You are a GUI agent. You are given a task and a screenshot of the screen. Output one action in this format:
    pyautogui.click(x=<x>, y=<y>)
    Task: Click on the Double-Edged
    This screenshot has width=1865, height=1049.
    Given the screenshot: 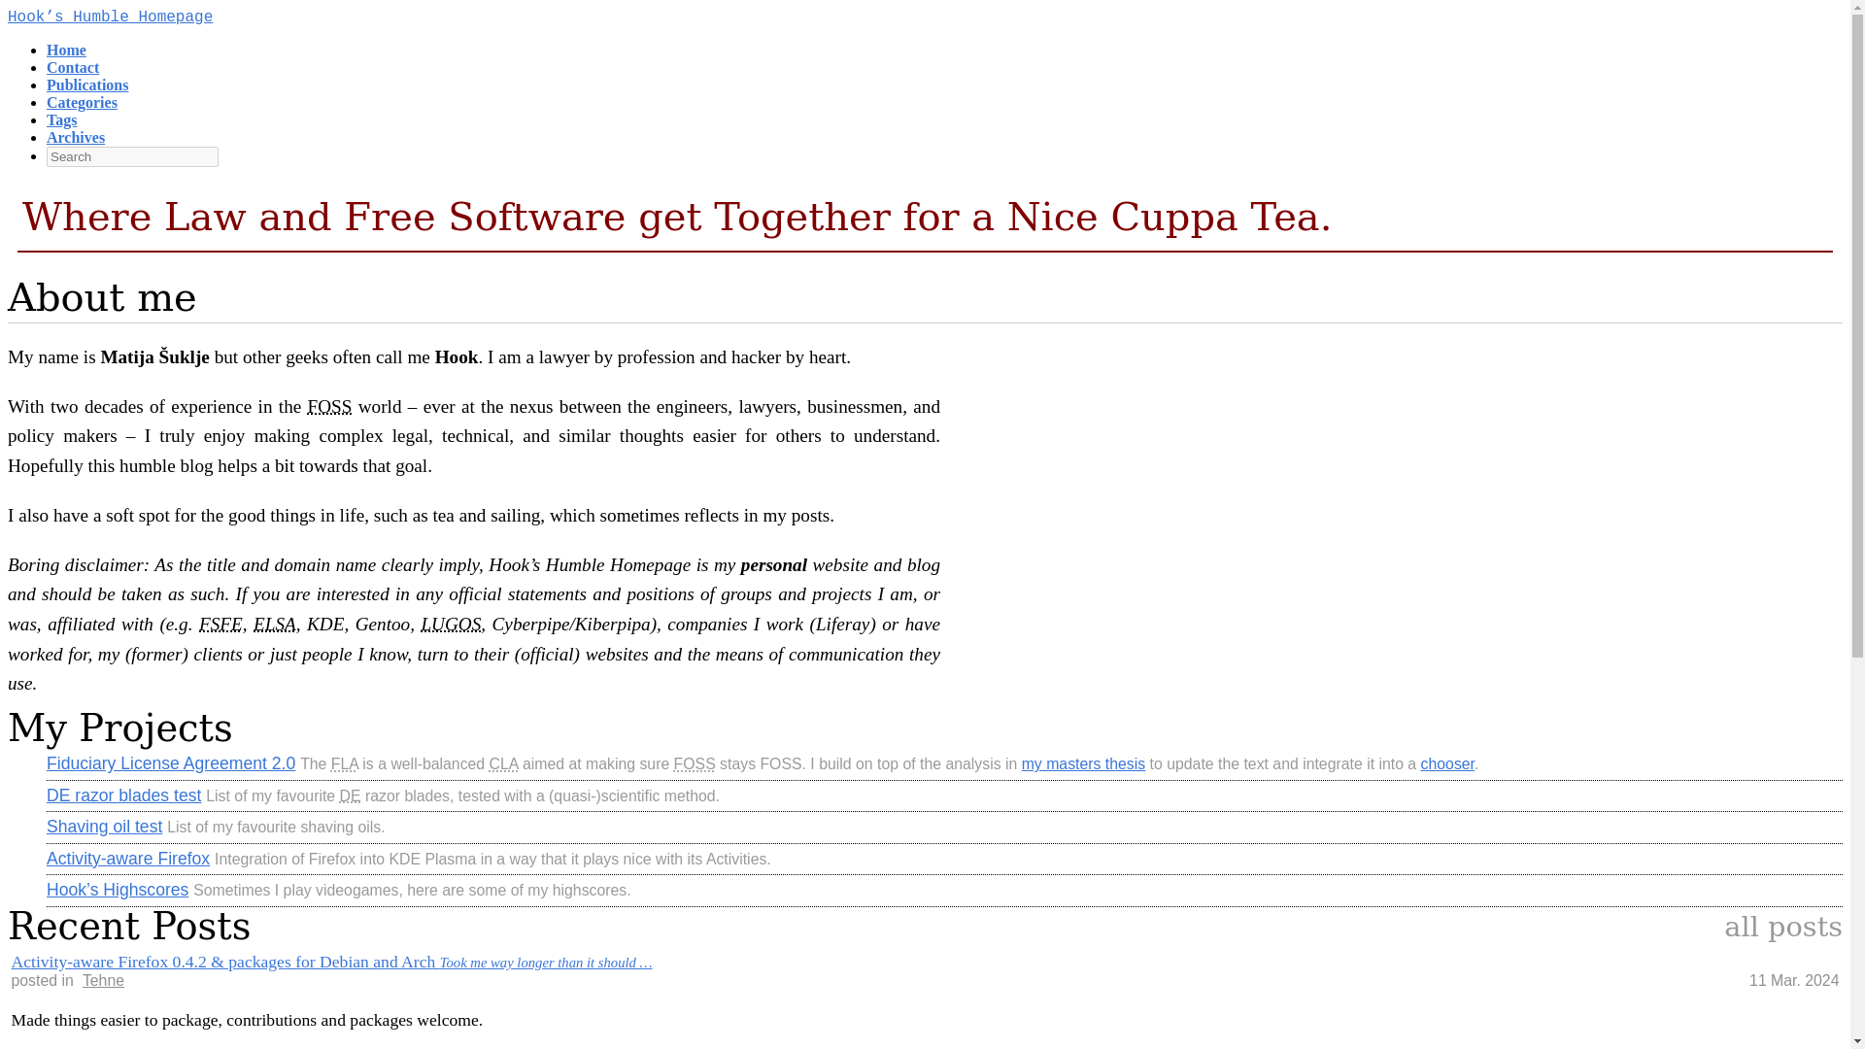 What is the action you would take?
    pyautogui.click(x=350, y=796)
    